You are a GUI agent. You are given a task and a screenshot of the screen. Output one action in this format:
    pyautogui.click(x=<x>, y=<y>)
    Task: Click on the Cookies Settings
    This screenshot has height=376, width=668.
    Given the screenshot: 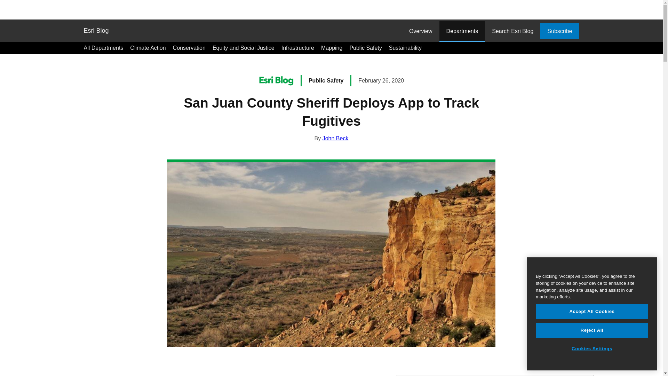 What is the action you would take?
    pyautogui.click(x=591, y=348)
    